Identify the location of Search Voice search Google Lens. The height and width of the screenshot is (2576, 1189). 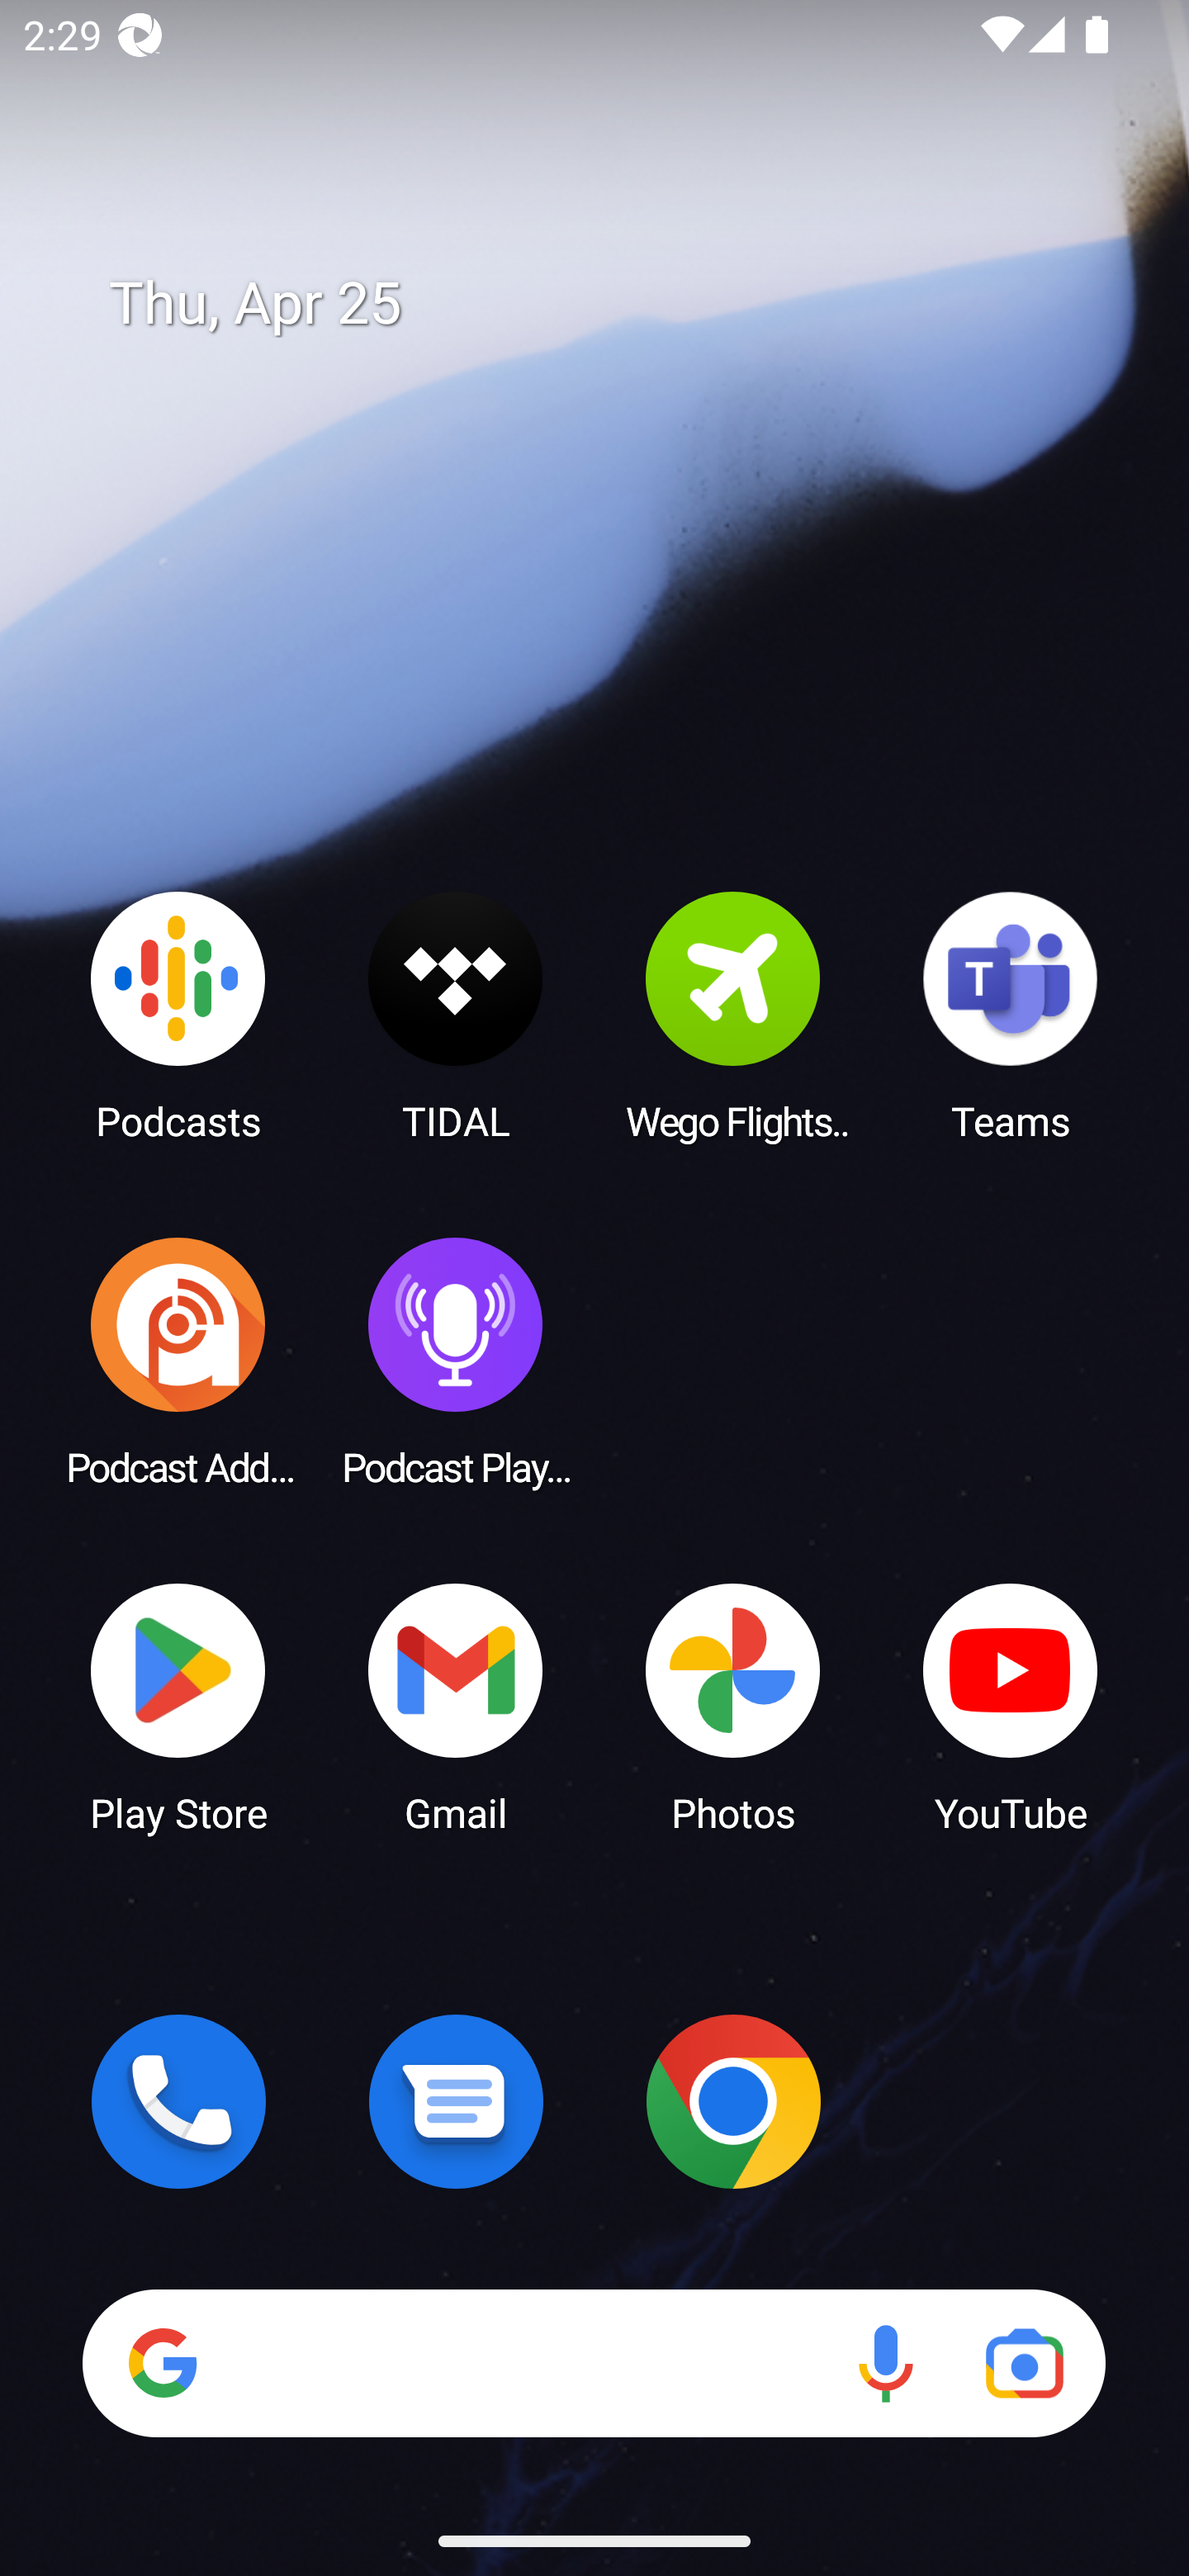
(594, 2363).